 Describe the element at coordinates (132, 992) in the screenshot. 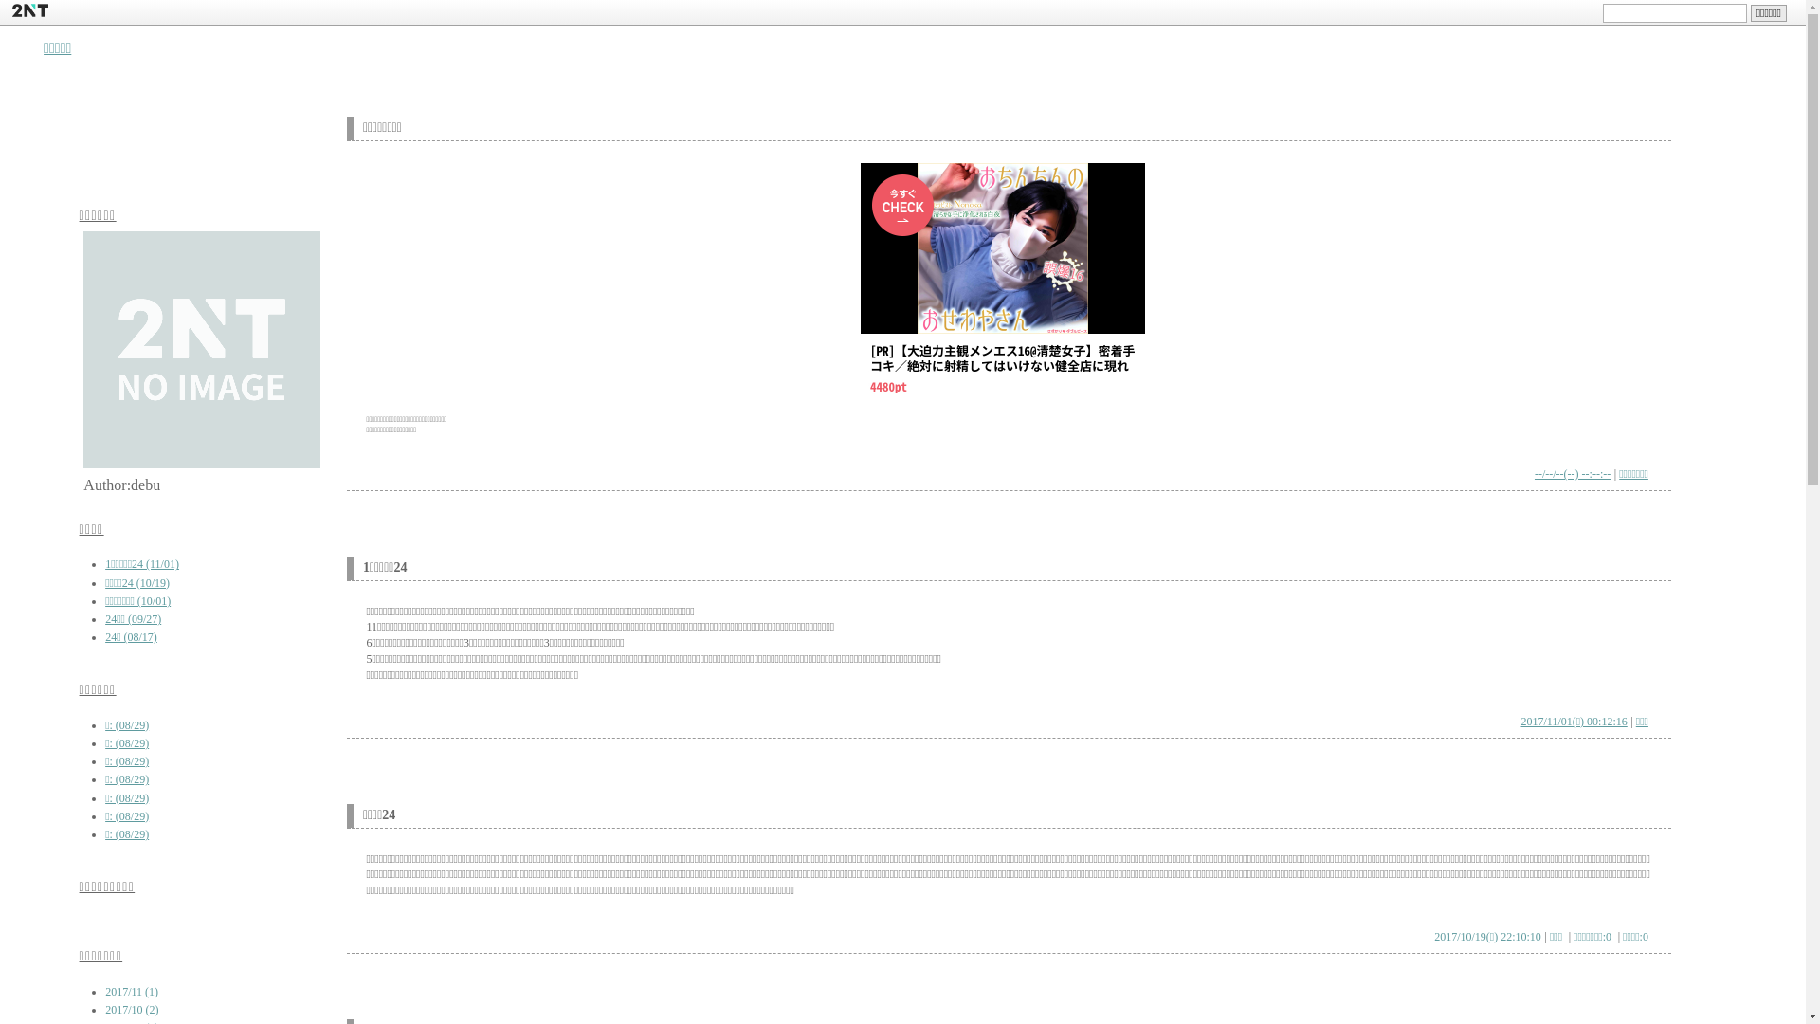

I see `2017/11 (1)` at that location.